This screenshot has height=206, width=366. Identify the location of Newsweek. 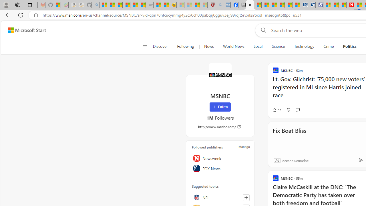
(220, 158).